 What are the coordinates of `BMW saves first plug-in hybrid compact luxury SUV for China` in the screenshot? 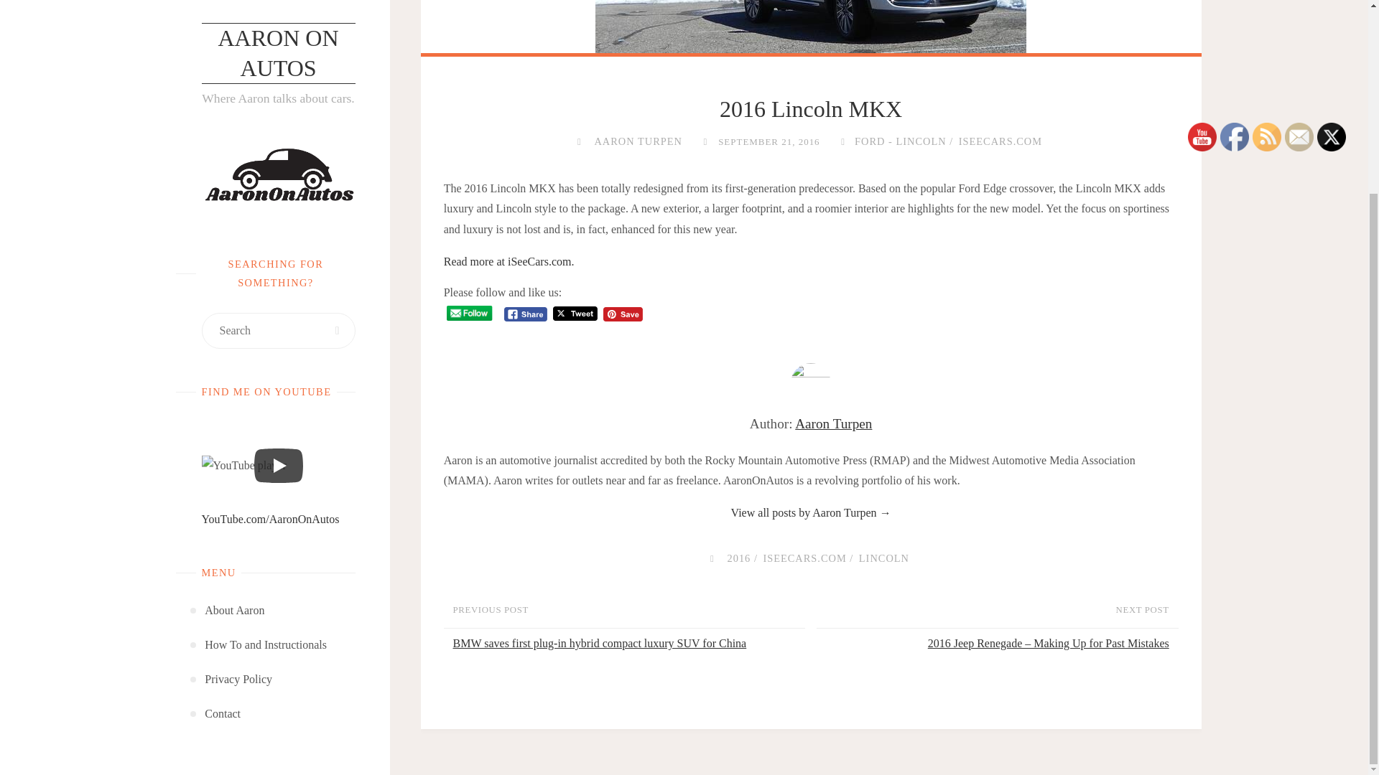 It's located at (627, 644).